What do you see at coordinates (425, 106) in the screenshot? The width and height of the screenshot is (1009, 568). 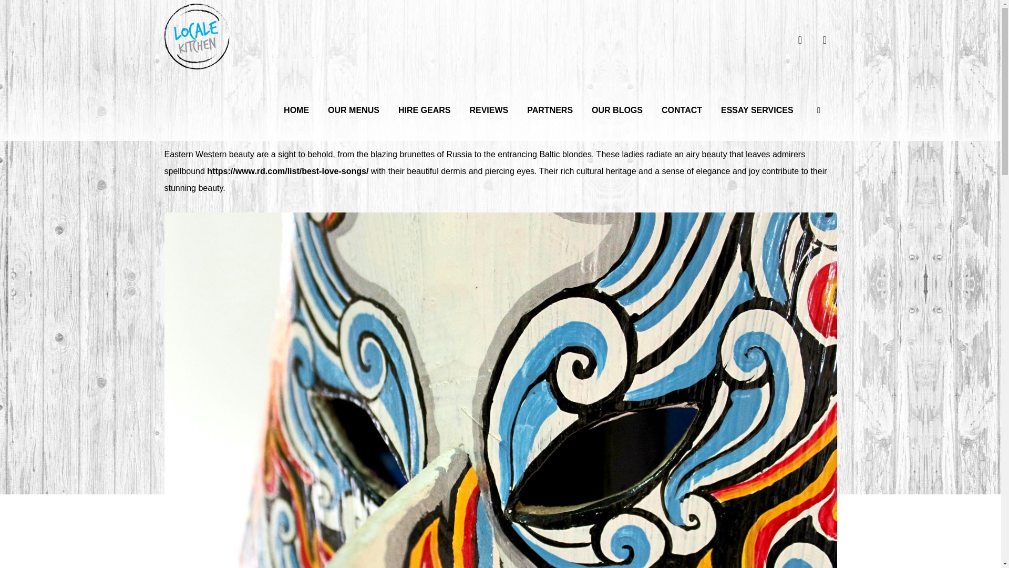 I see `HIRE GEARS` at bounding box center [425, 106].